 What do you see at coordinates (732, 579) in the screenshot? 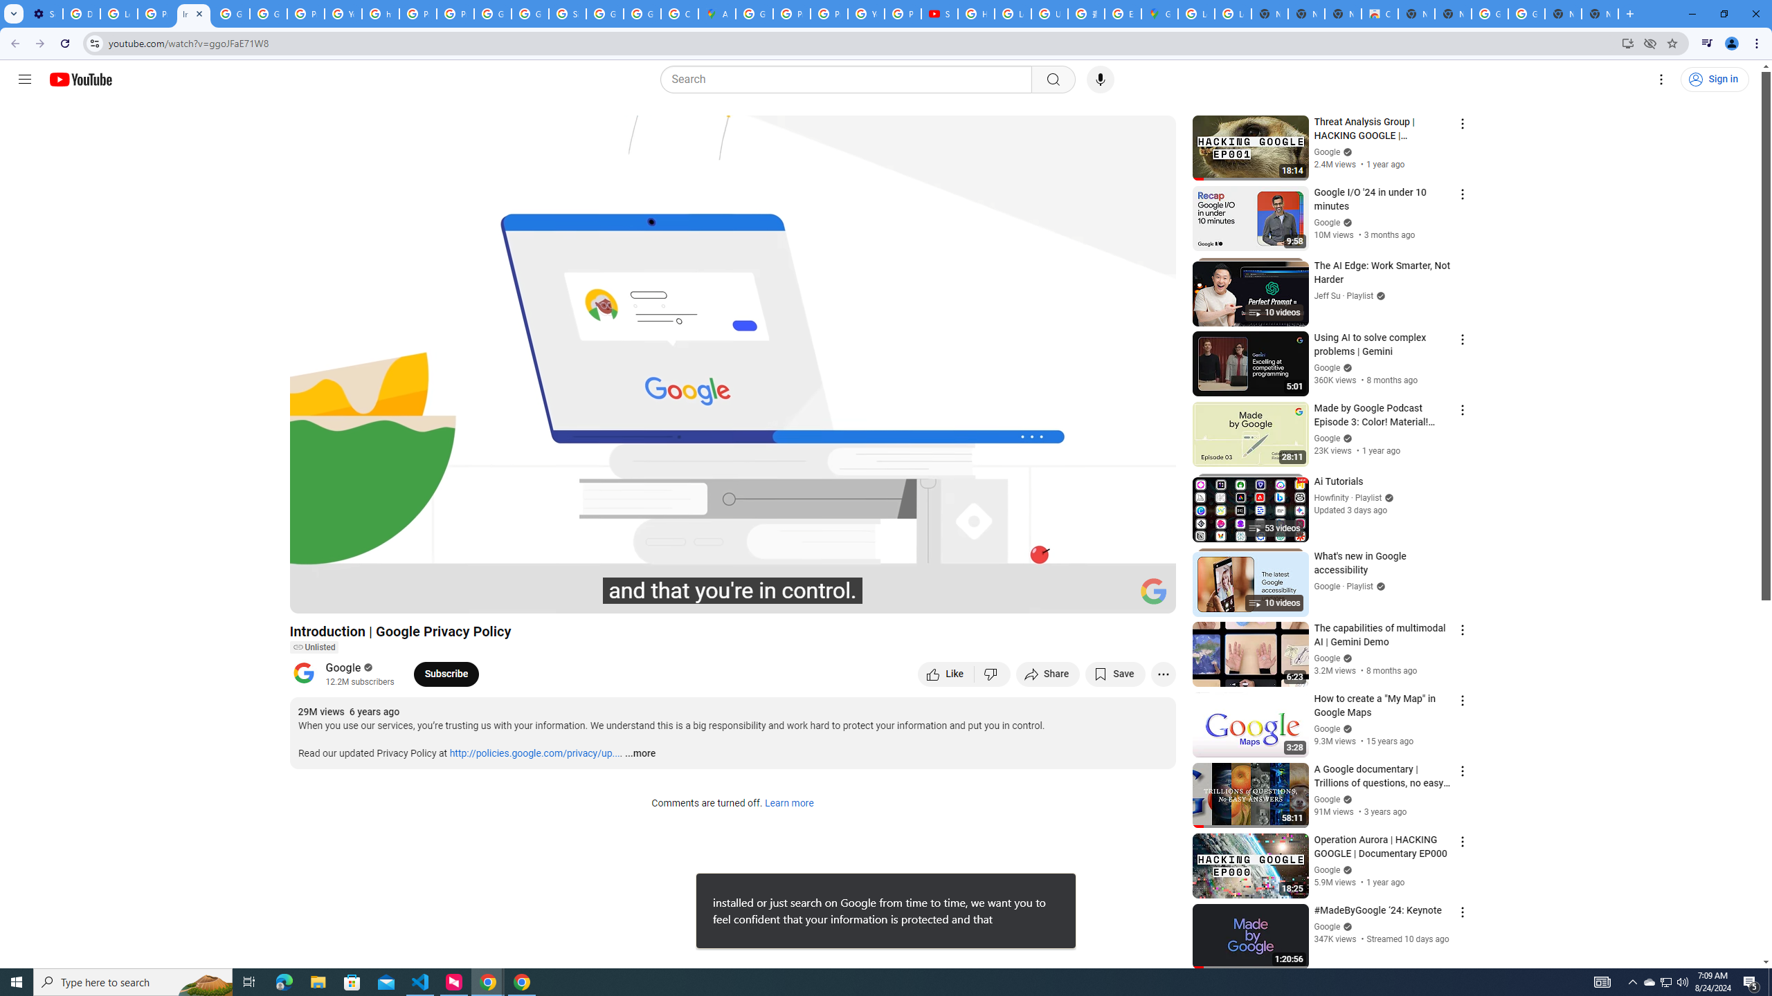
I see `Seek slider` at bounding box center [732, 579].